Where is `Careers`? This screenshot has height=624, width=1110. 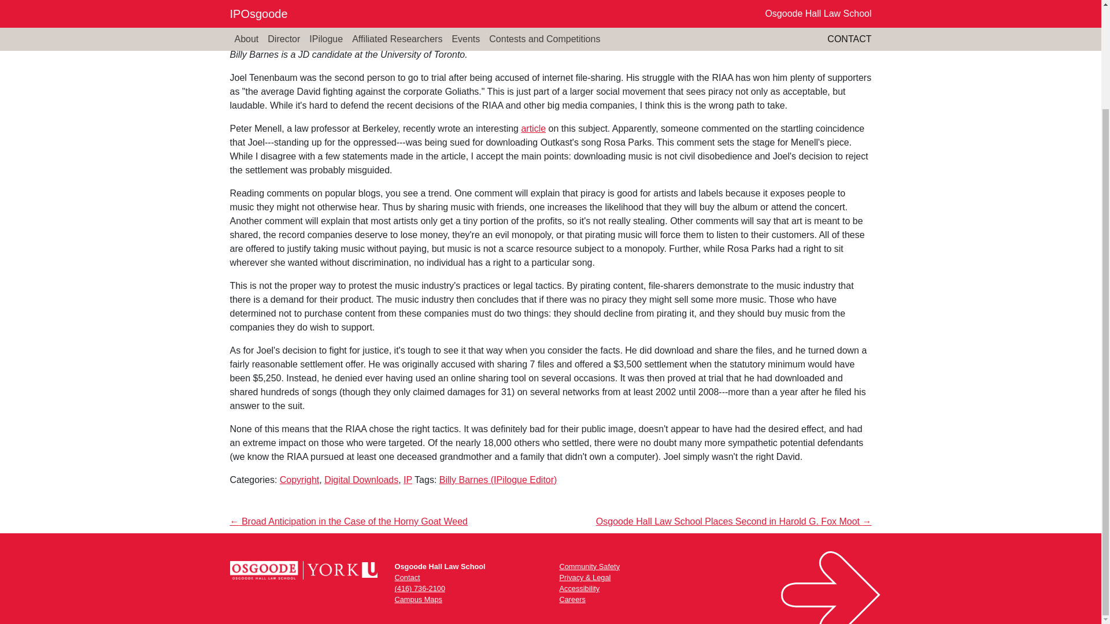
Careers is located at coordinates (572, 600).